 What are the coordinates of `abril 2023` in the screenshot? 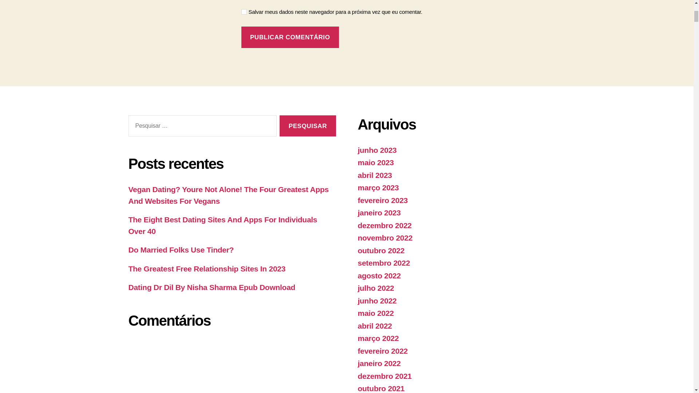 It's located at (374, 175).